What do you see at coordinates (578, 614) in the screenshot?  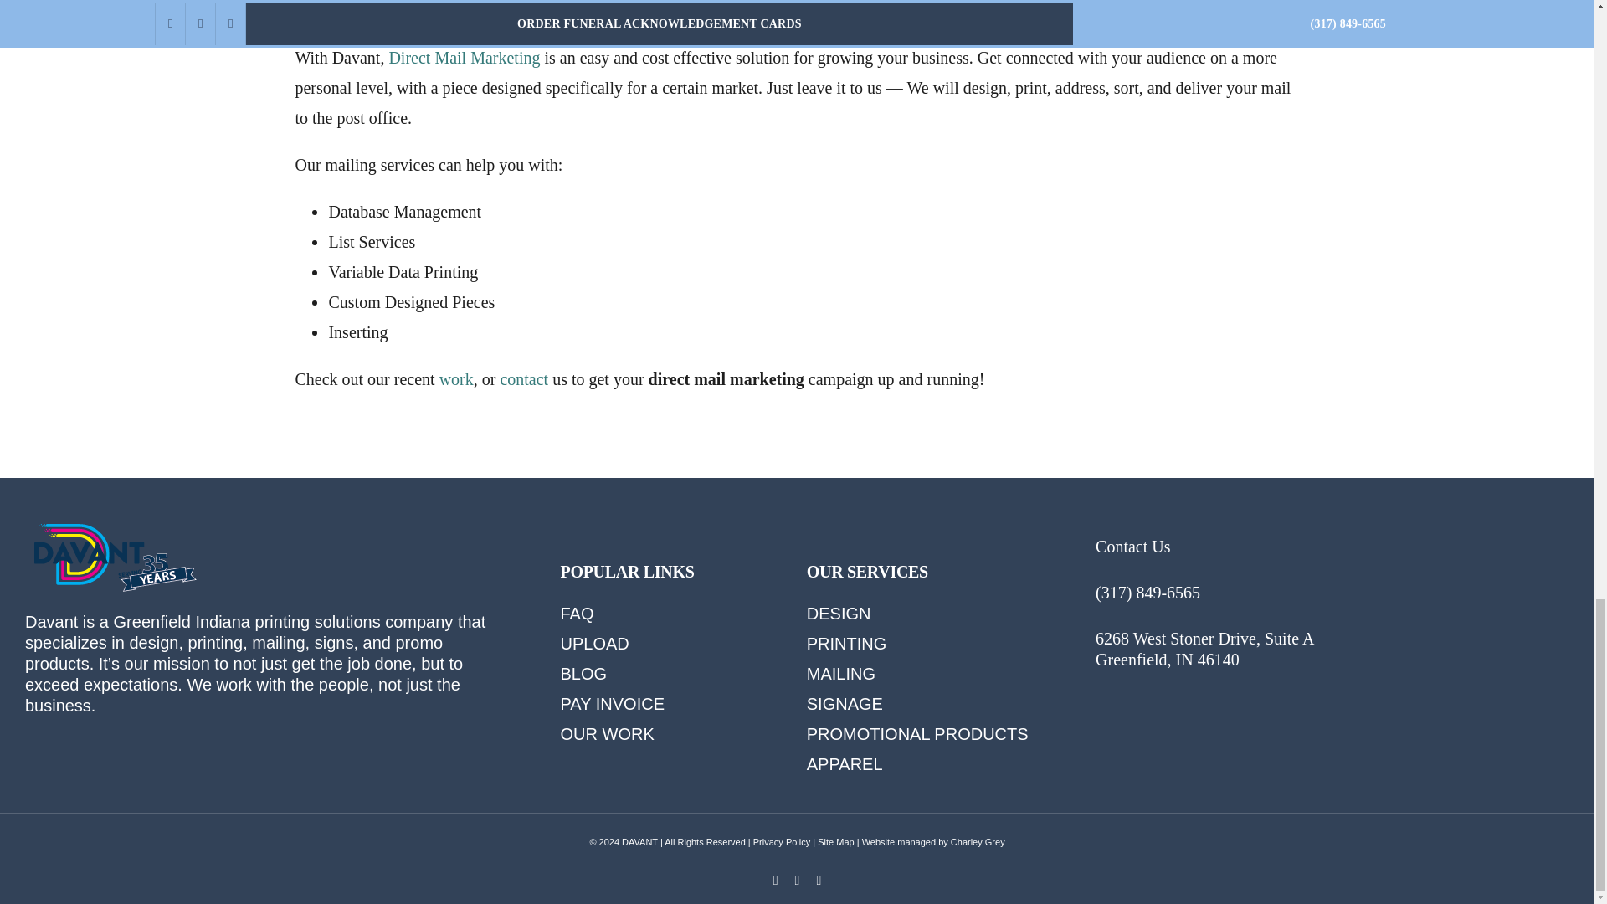 I see `FAQ` at bounding box center [578, 614].